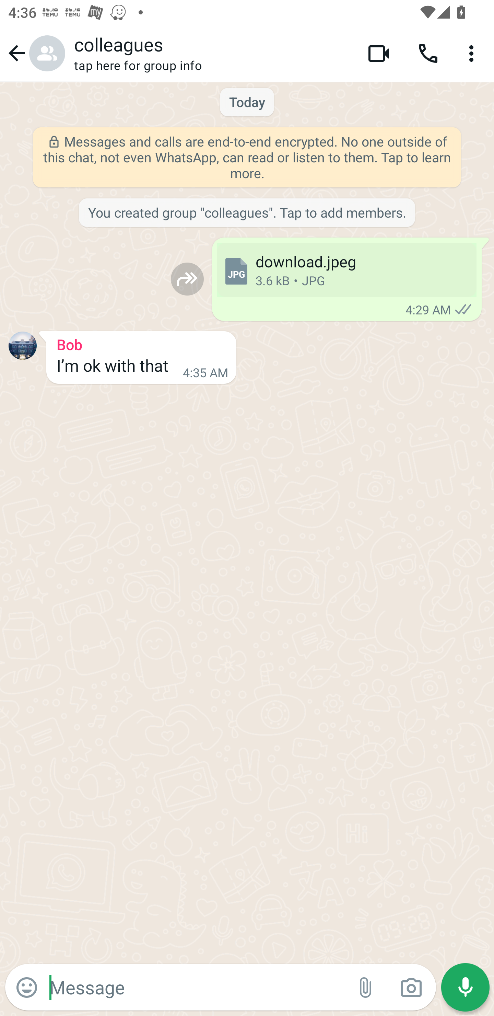 This screenshot has height=1016, width=494. I want to click on colleagues tap here for group info, so click(212, 53).